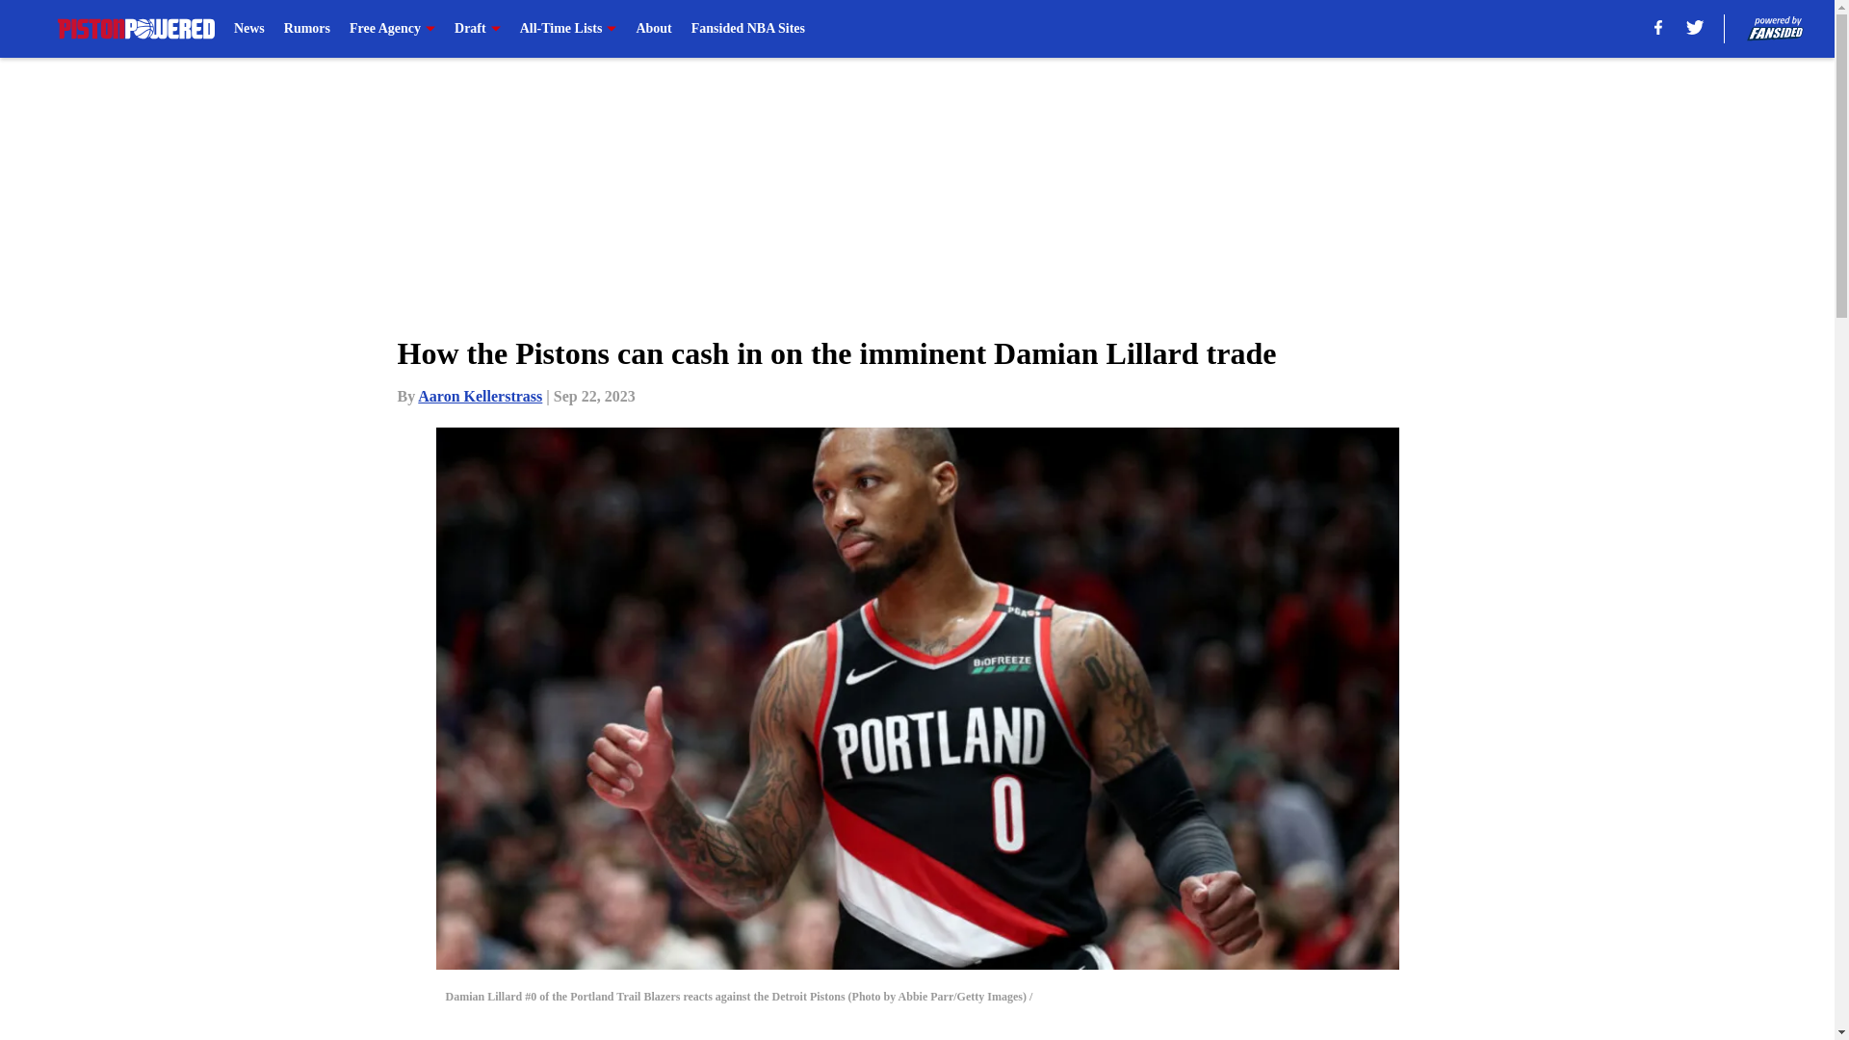 The image size is (1849, 1040). Describe the element at coordinates (568, 29) in the screenshot. I see `All-Time Lists` at that location.